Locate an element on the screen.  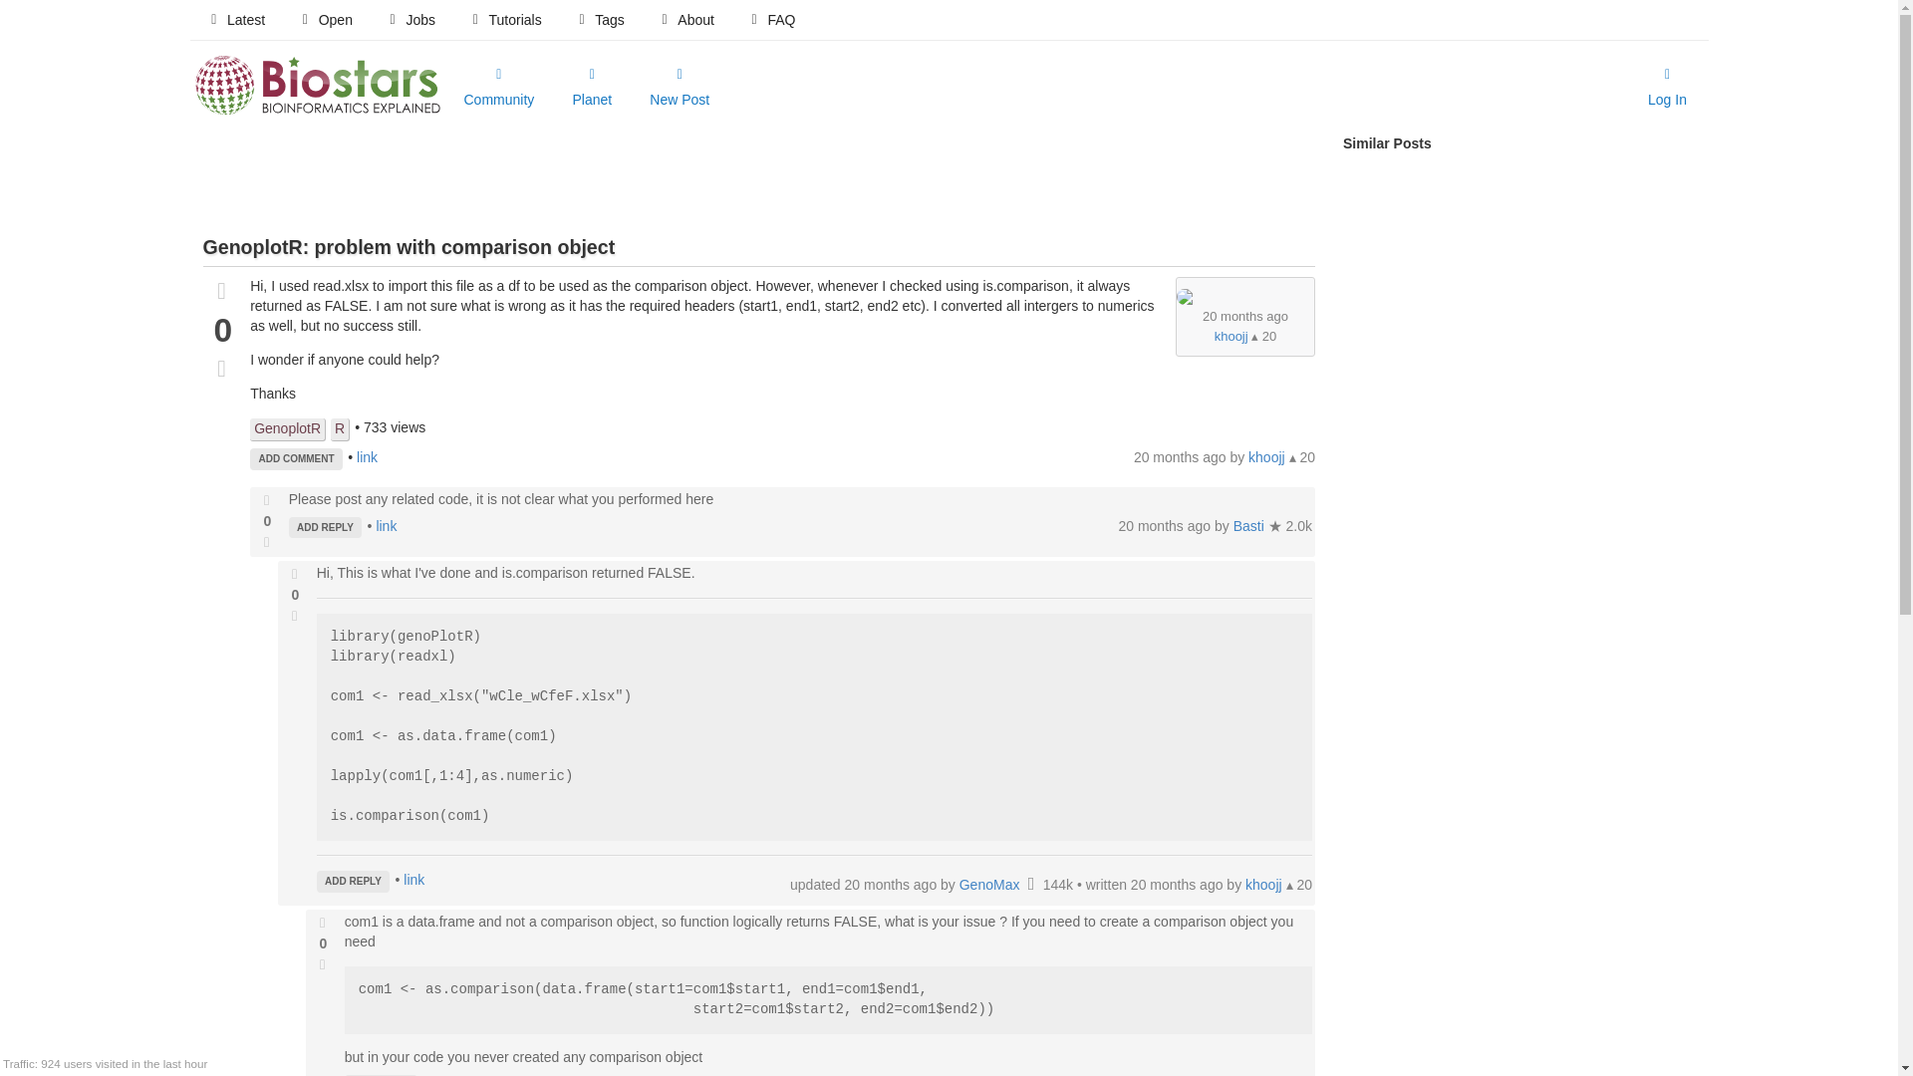
Community is located at coordinates (498, 88).